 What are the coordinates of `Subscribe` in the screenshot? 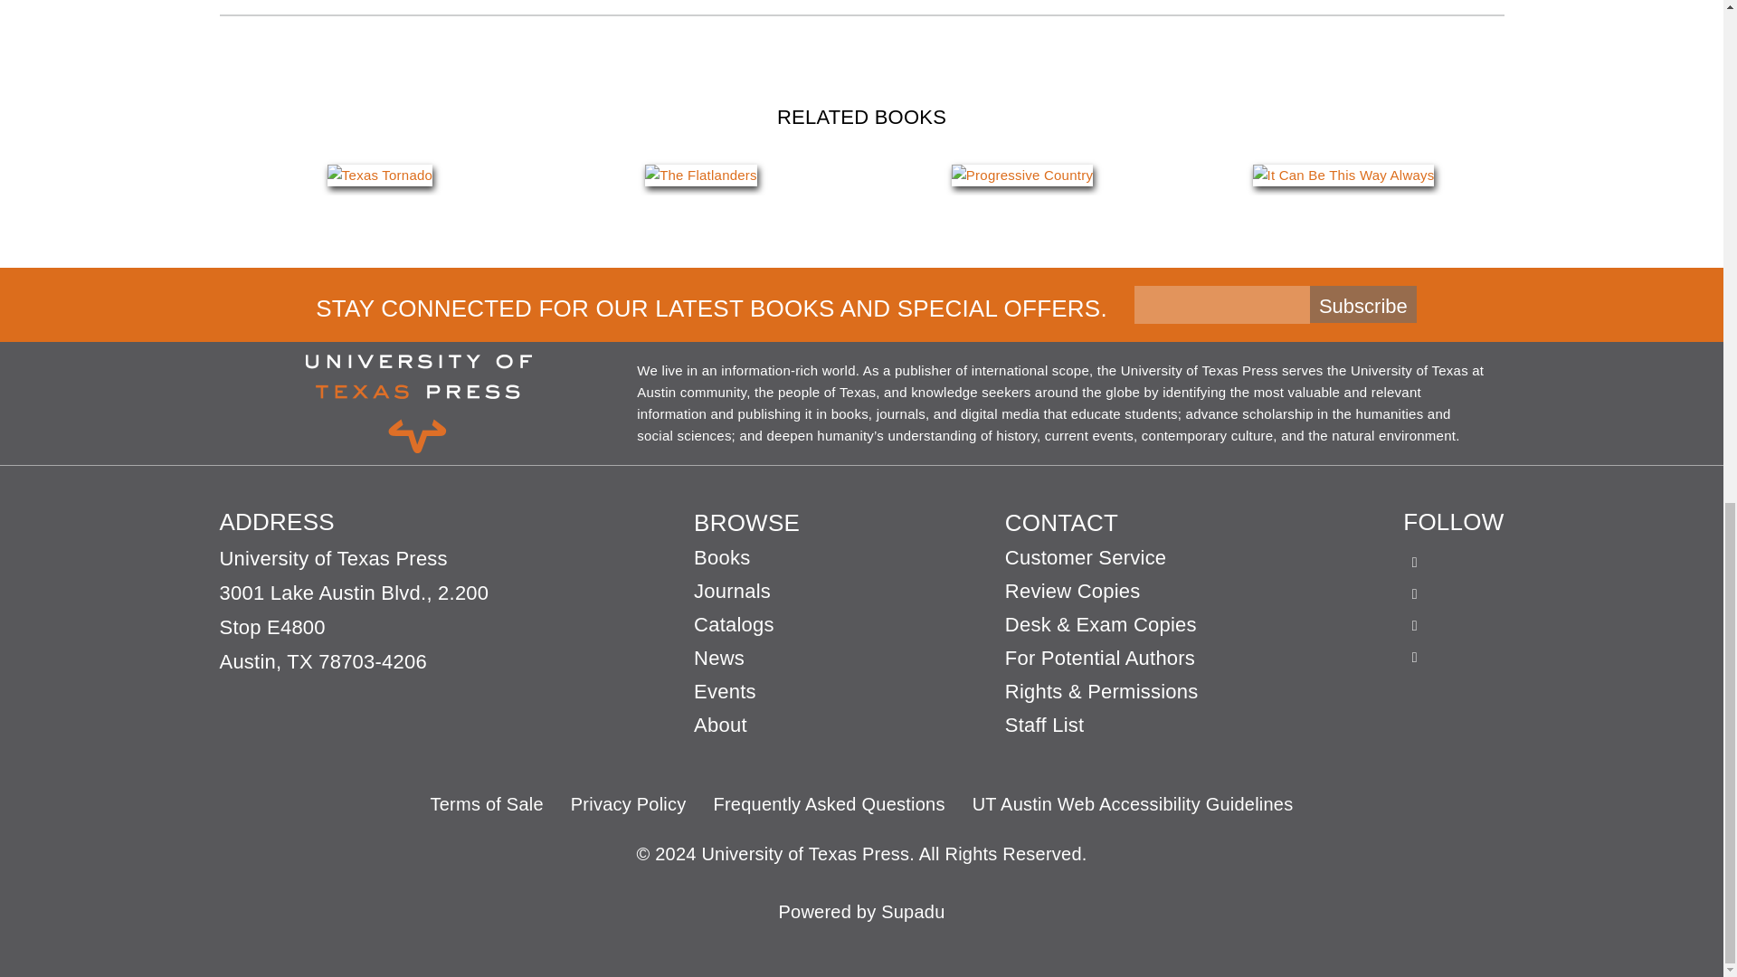 It's located at (1362, 304).